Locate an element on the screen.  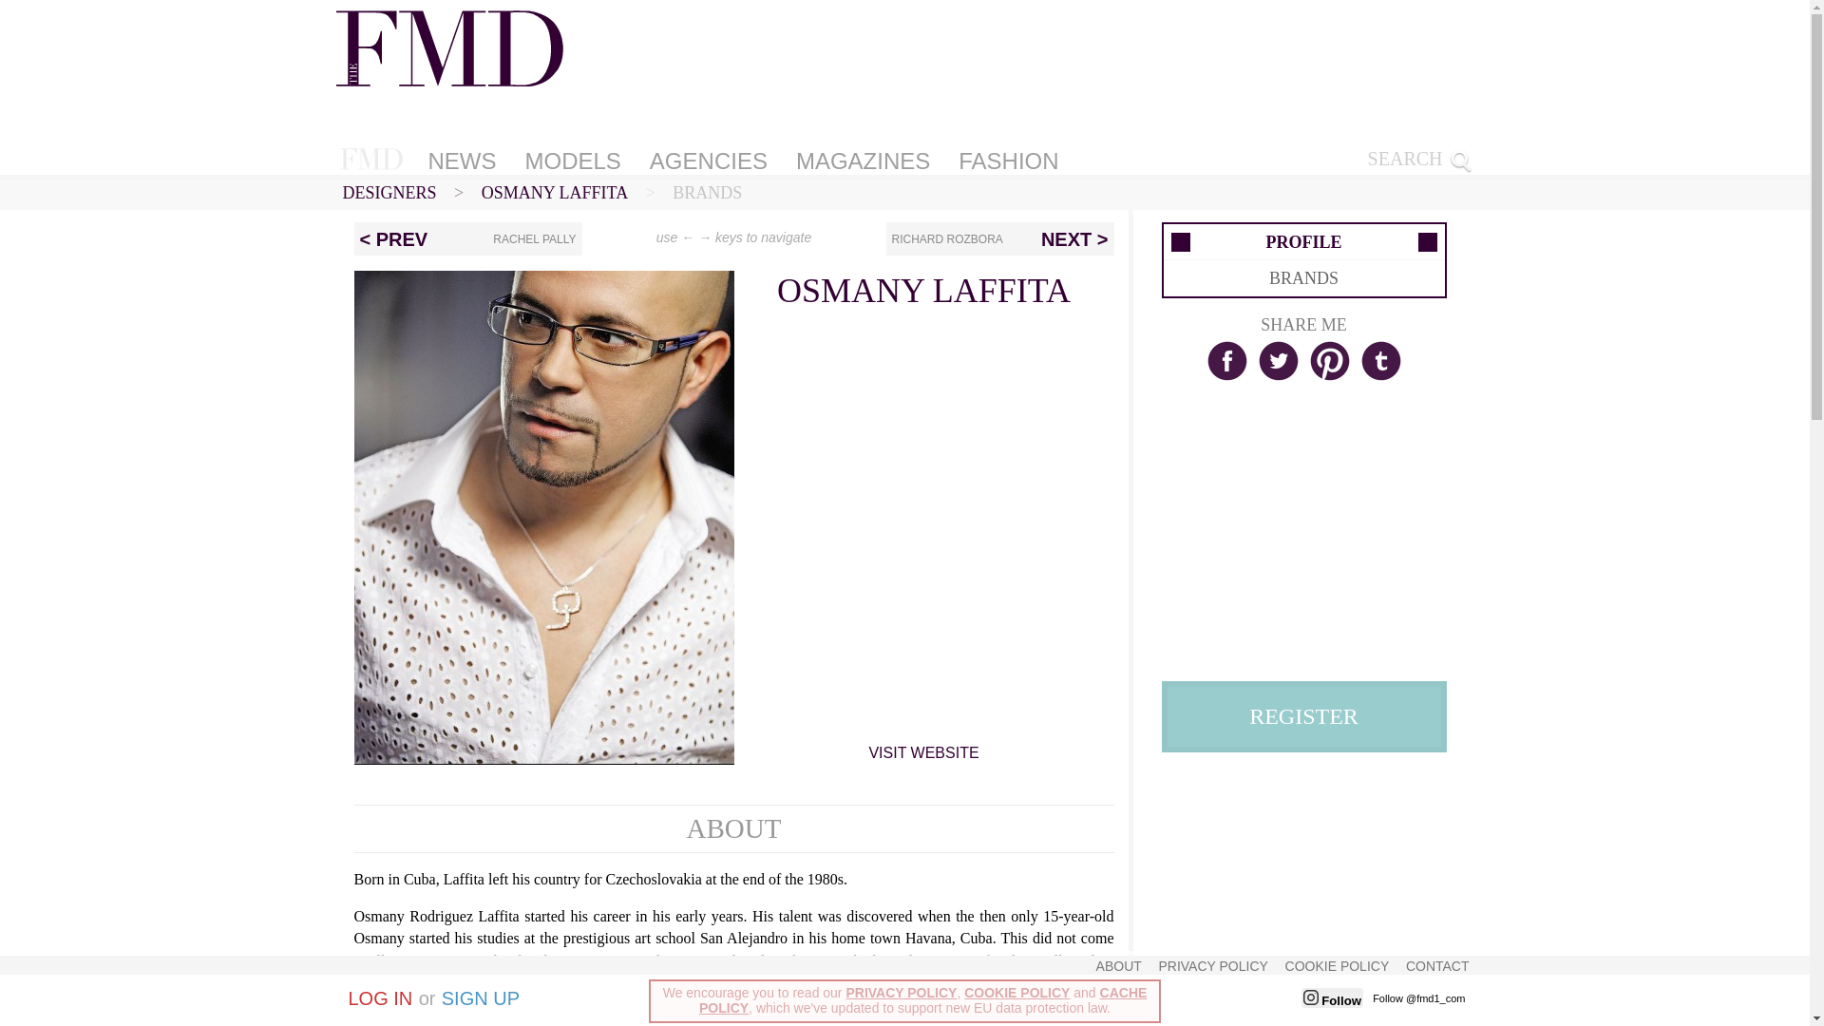
AGENCIES is located at coordinates (709, 161).